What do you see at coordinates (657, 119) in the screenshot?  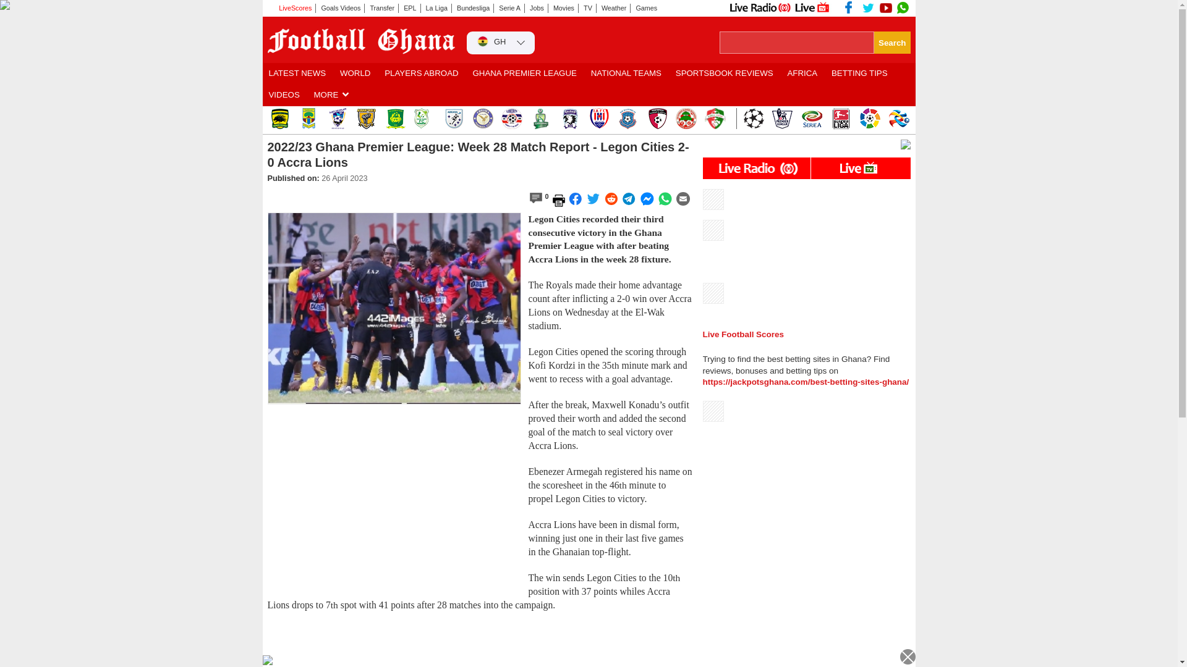 I see `WAFA` at bounding box center [657, 119].